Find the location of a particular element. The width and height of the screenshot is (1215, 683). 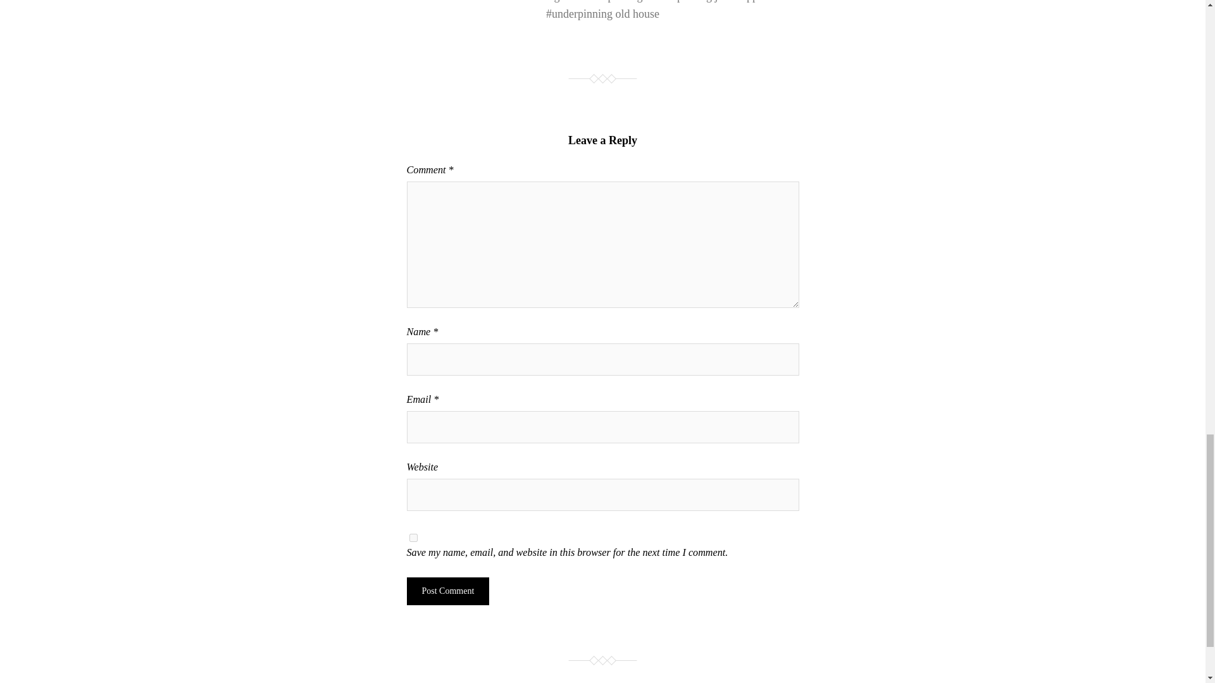

underpinning jack supports is located at coordinates (713, 1).